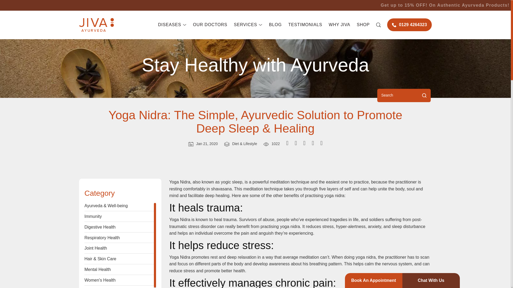  I want to click on DISEASES, so click(172, 25).